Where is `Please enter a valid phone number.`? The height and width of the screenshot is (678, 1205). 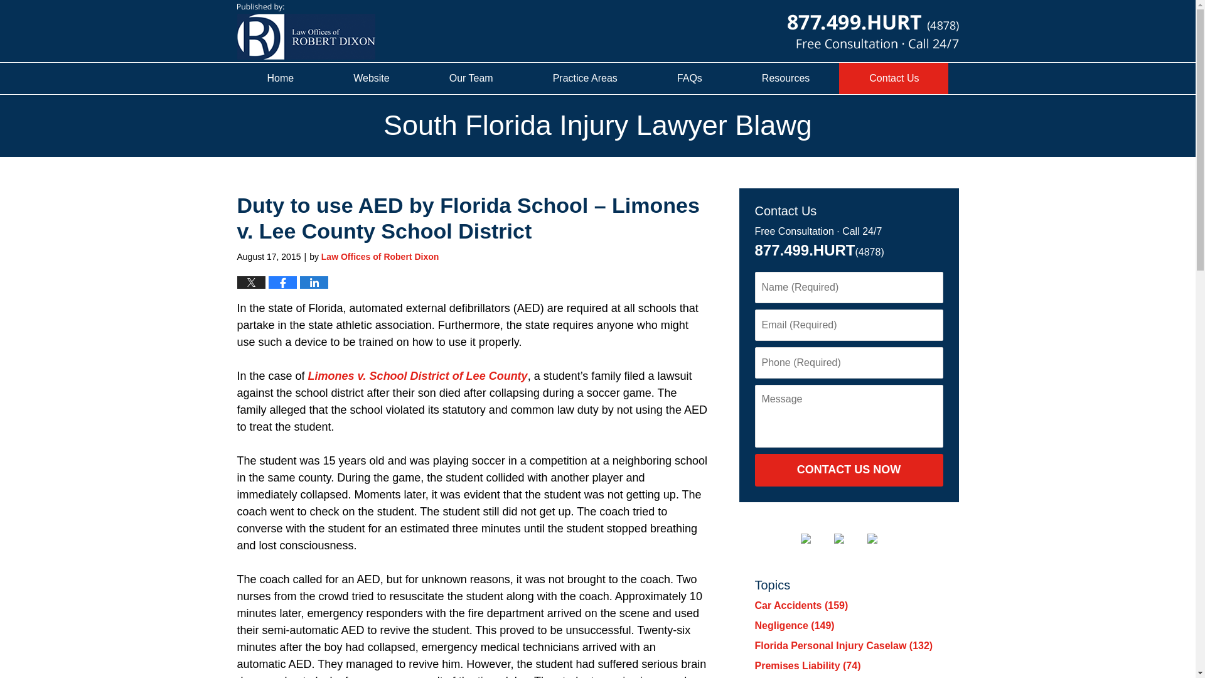 Please enter a valid phone number. is located at coordinates (848, 362).